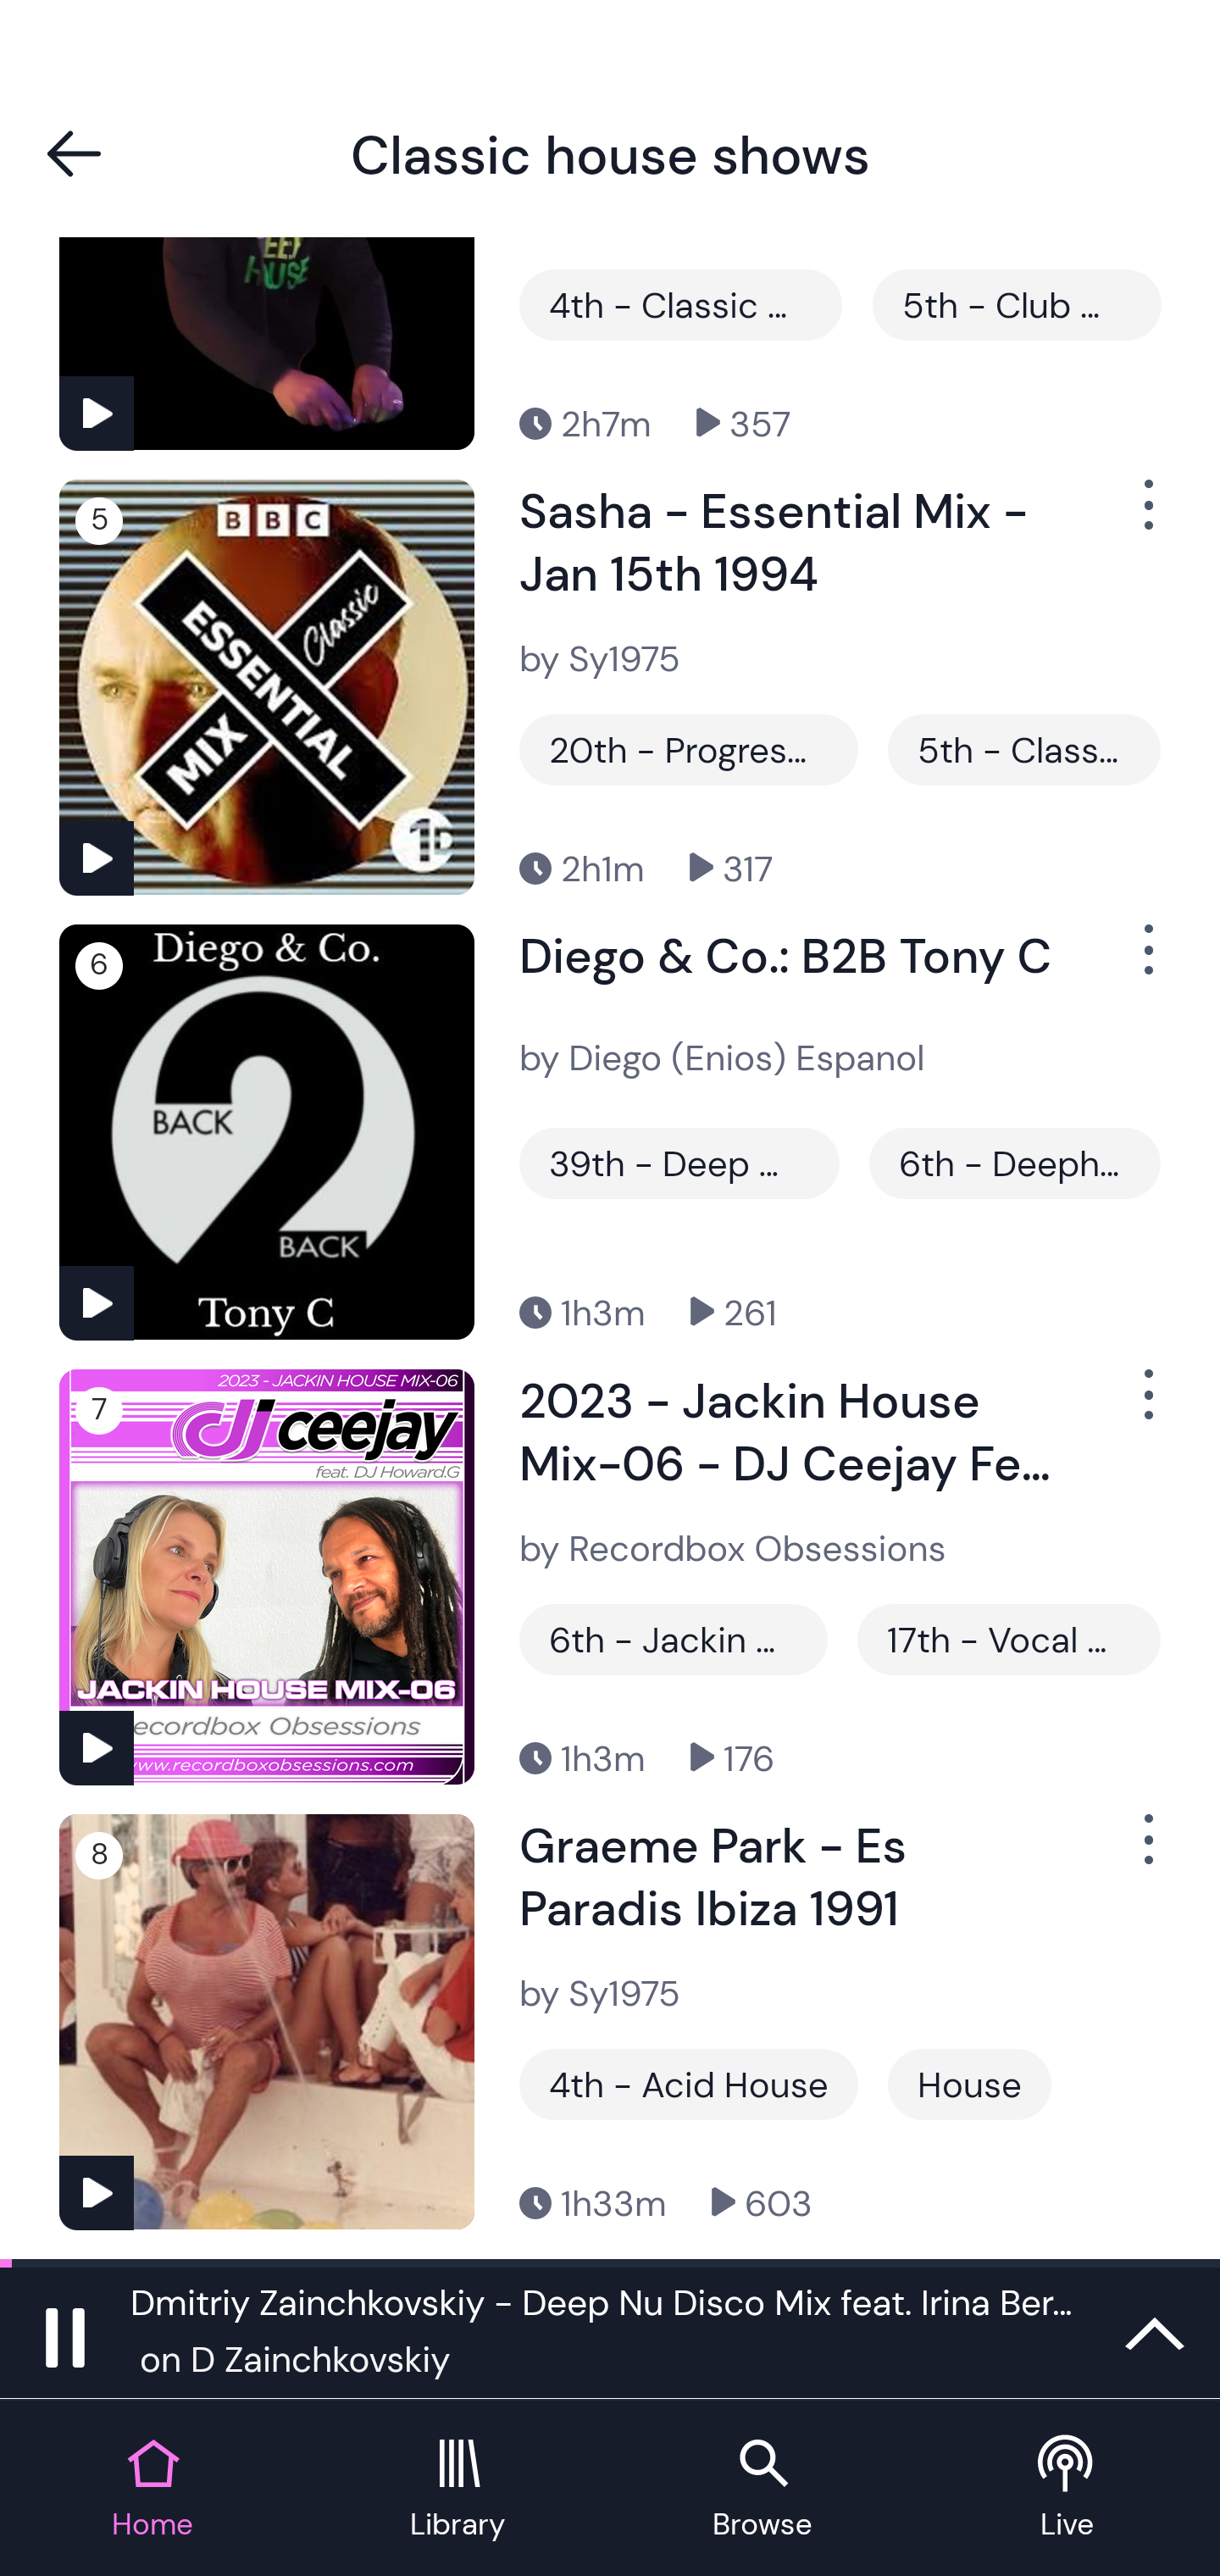  I want to click on Show Options Menu Button, so click(1145, 963).